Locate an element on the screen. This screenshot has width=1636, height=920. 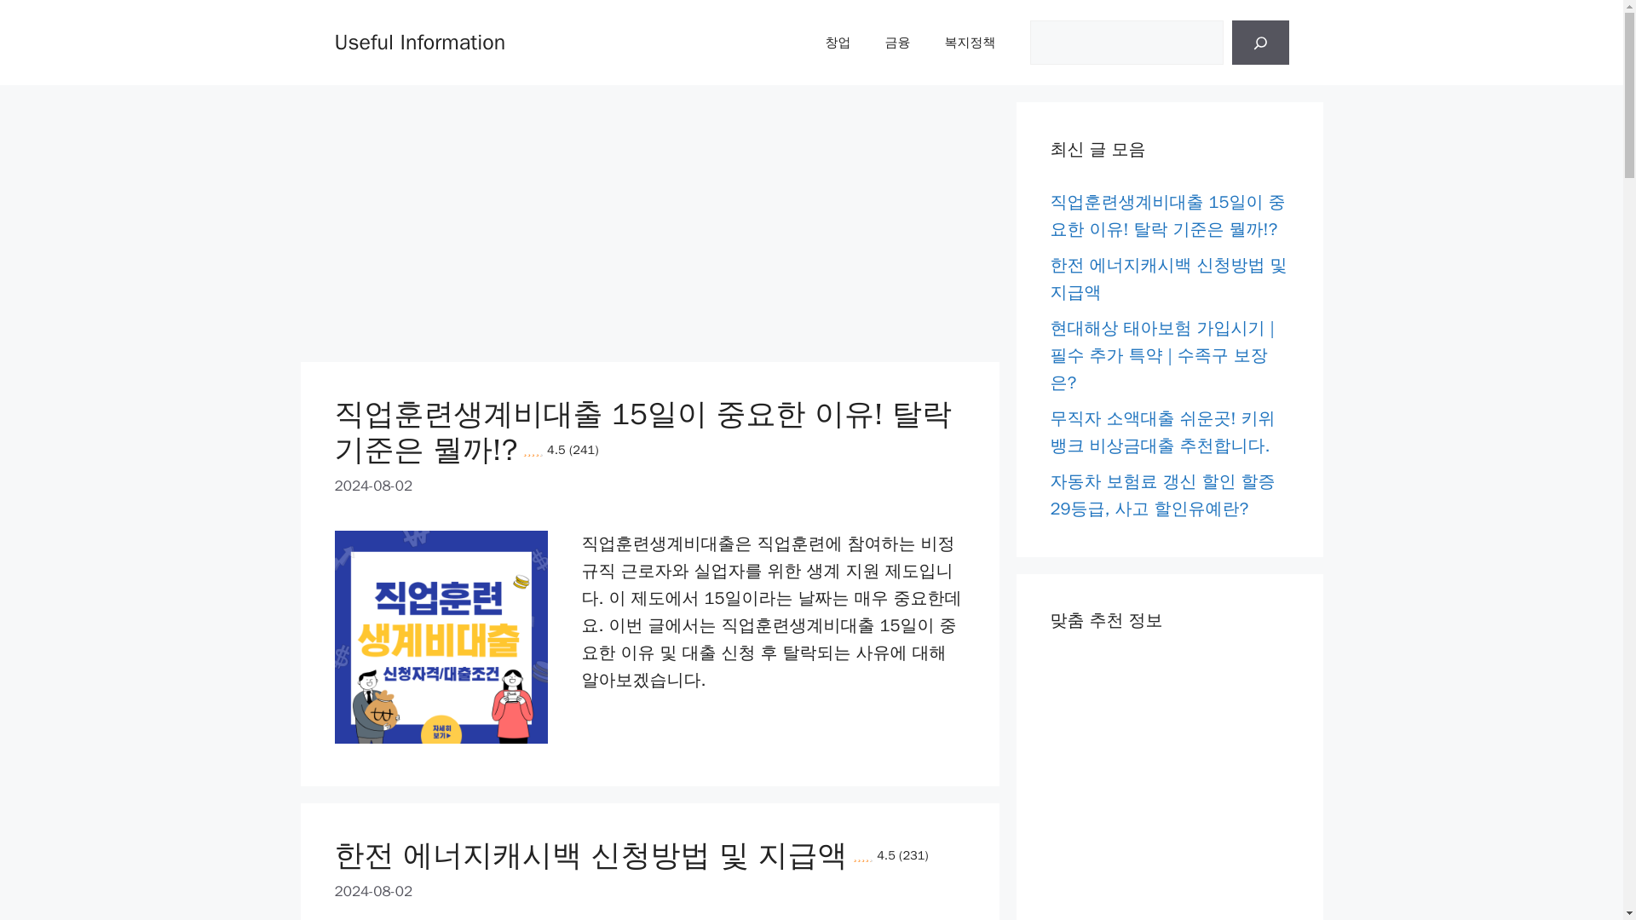
Advertisement is located at coordinates (1169, 790).